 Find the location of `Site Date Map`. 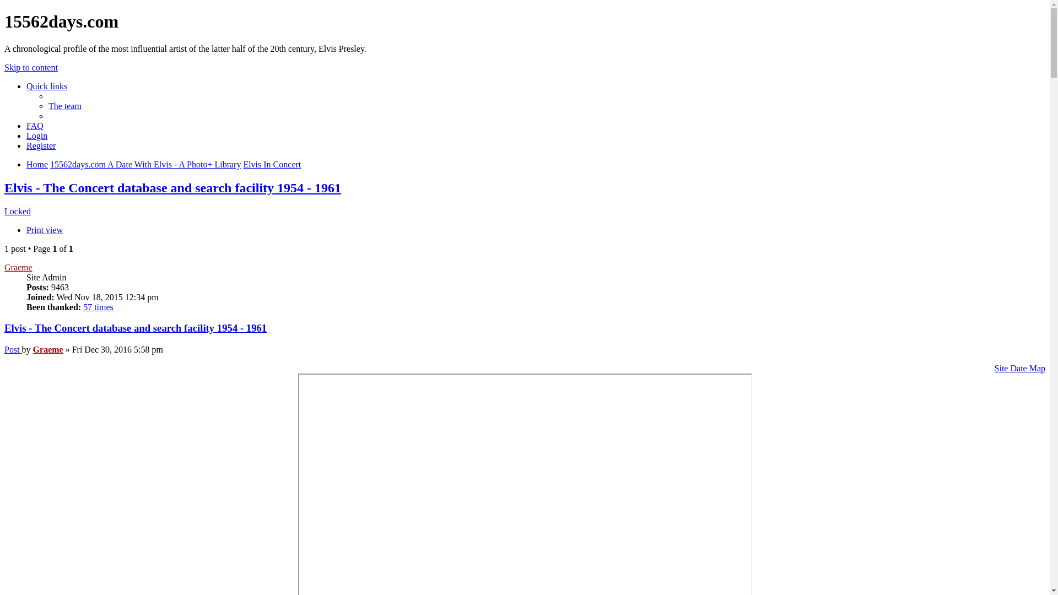

Site Date Map is located at coordinates (1020, 368).